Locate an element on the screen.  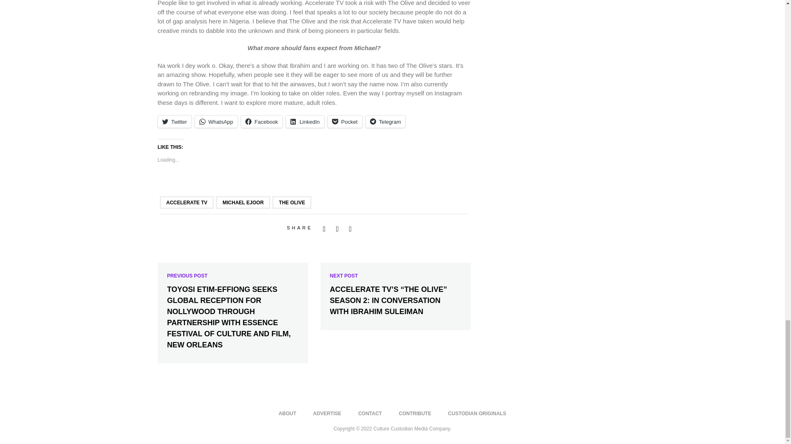
Click to share on Pocket is located at coordinates (344, 122).